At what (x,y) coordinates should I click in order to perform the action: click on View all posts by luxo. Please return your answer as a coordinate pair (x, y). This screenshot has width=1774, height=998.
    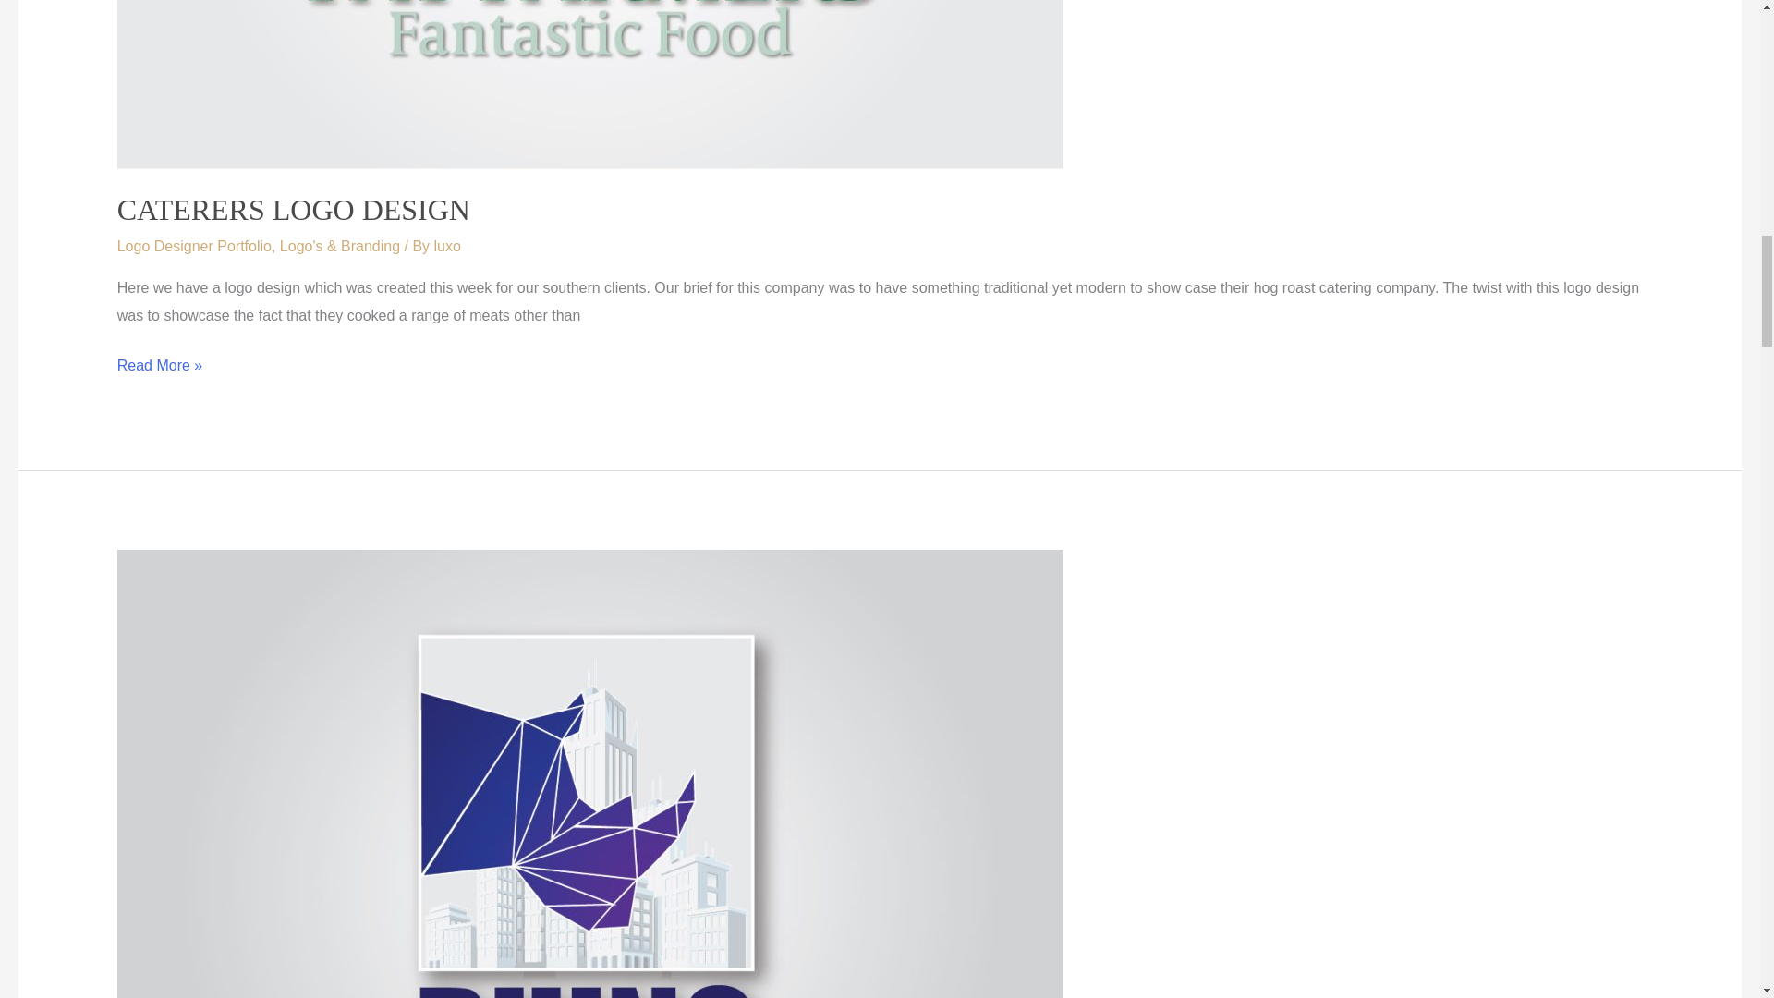
    Looking at the image, I should click on (447, 246).